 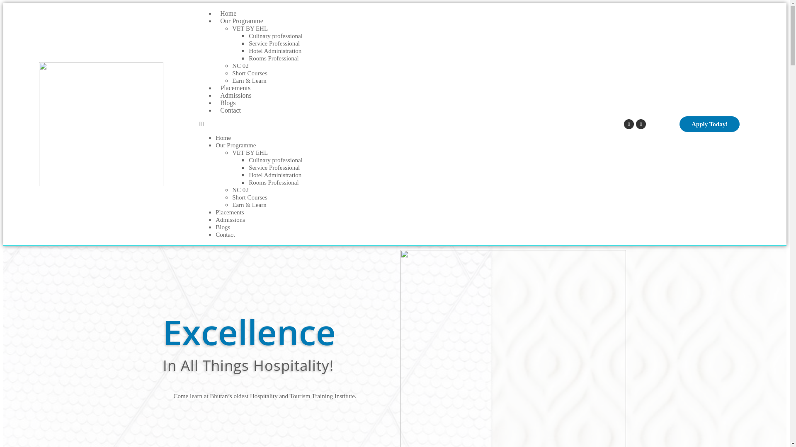 What do you see at coordinates (226, 235) in the screenshot?
I see `Contact` at bounding box center [226, 235].